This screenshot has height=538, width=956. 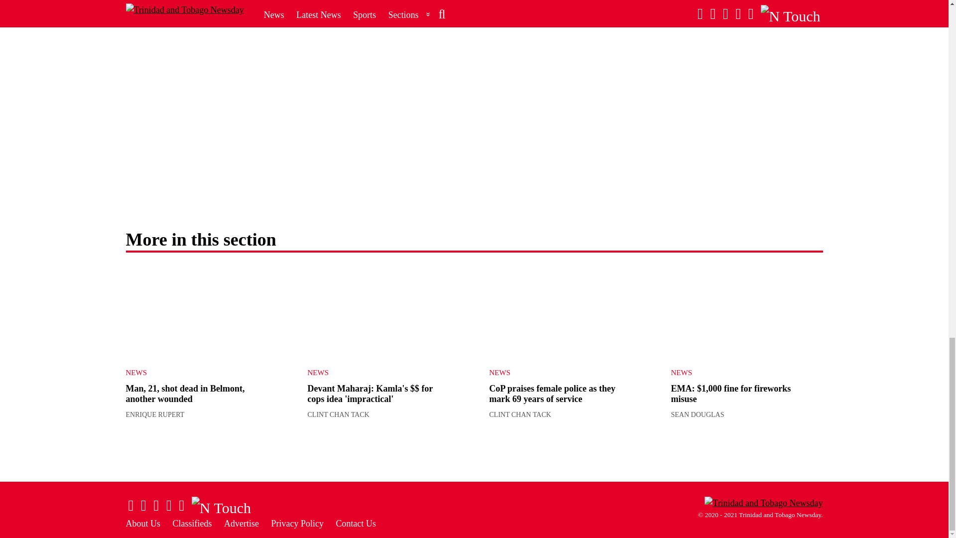 I want to click on CLINT CHAN TACK, so click(x=339, y=414).